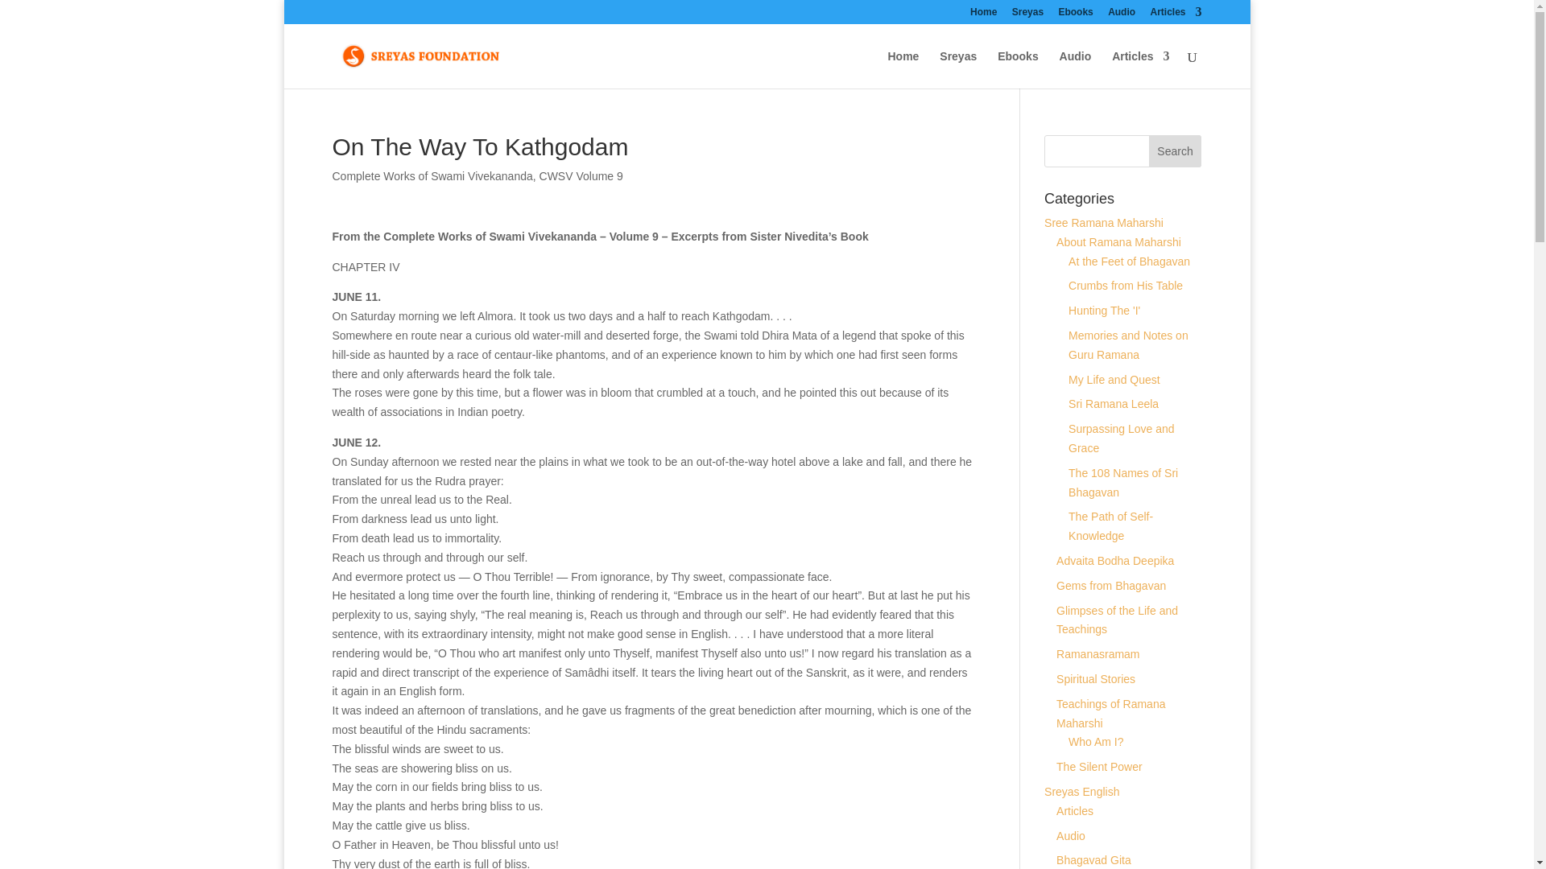 This screenshot has width=1546, height=869. I want to click on At the Feet of Bhagavan, so click(1129, 261).